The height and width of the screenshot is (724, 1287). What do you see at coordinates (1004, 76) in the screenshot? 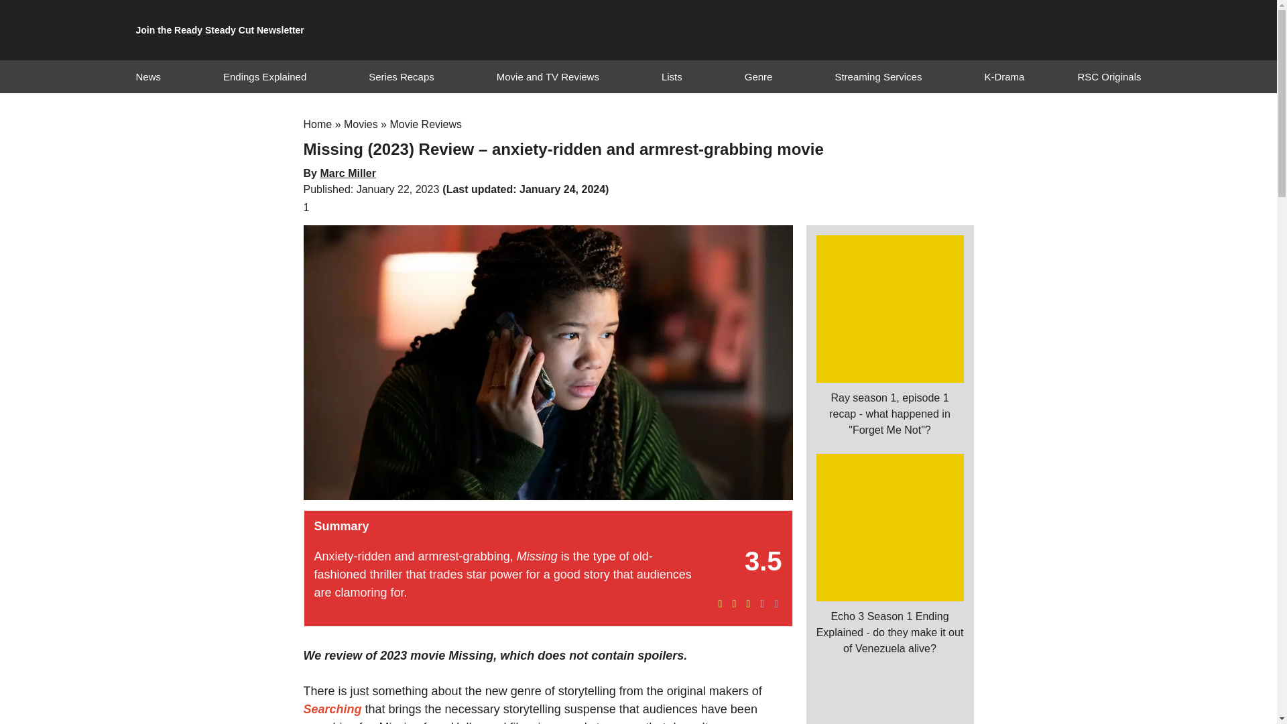
I see `K-Drama` at bounding box center [1004, 76].